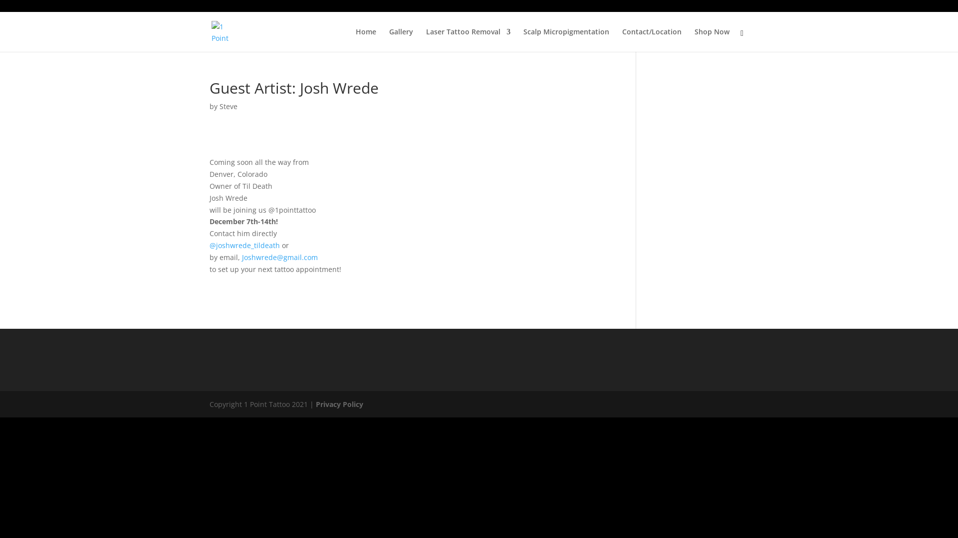  What do you see at coordinates (366, 40) in the screenshot?
I see `Home` at bounding box center [366, 40].